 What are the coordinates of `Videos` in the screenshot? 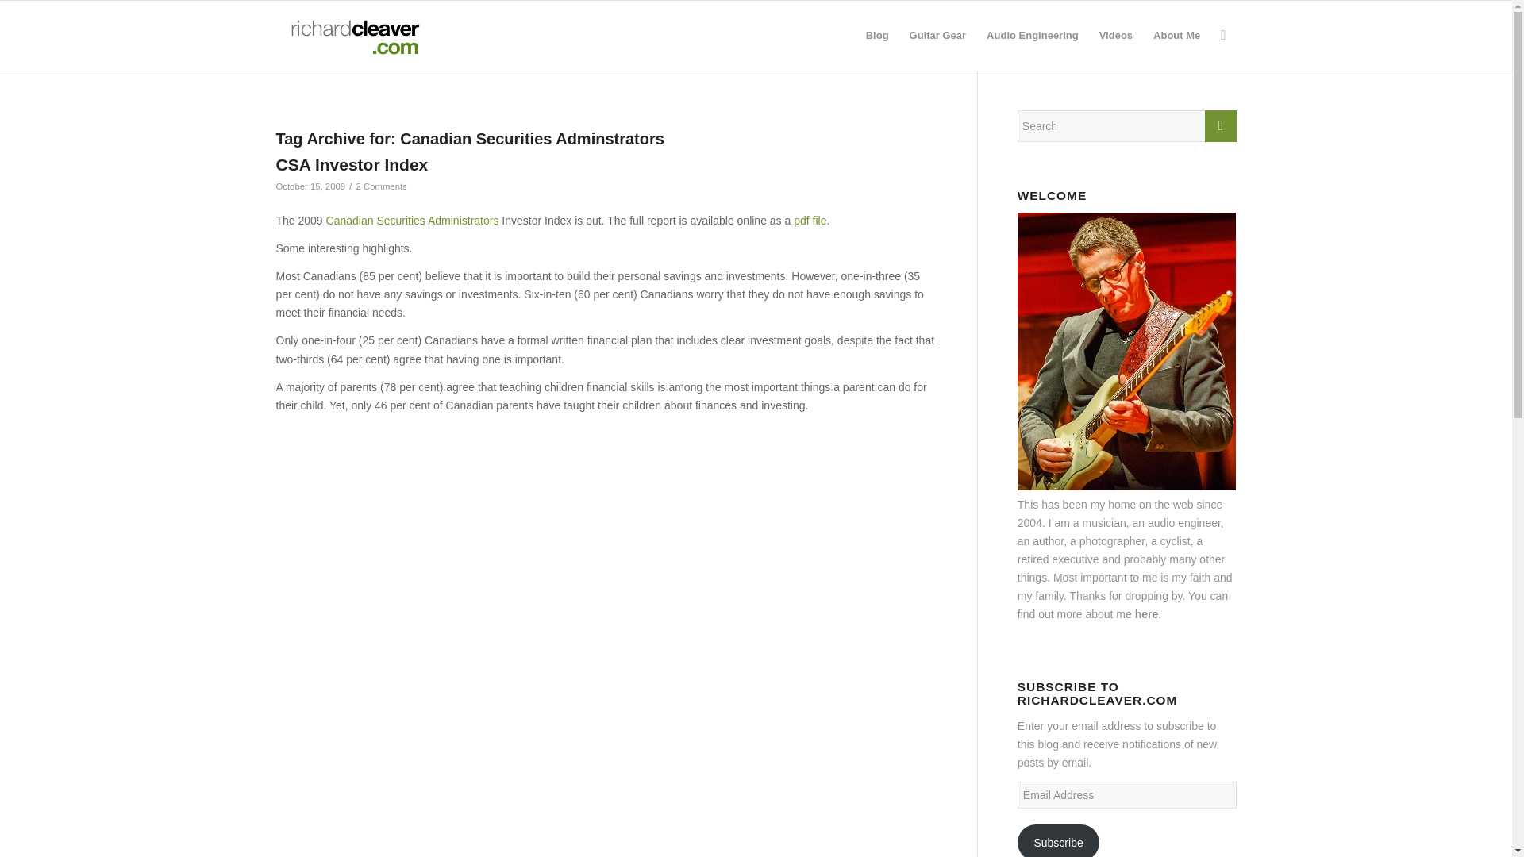 It's located at (1116, 35).